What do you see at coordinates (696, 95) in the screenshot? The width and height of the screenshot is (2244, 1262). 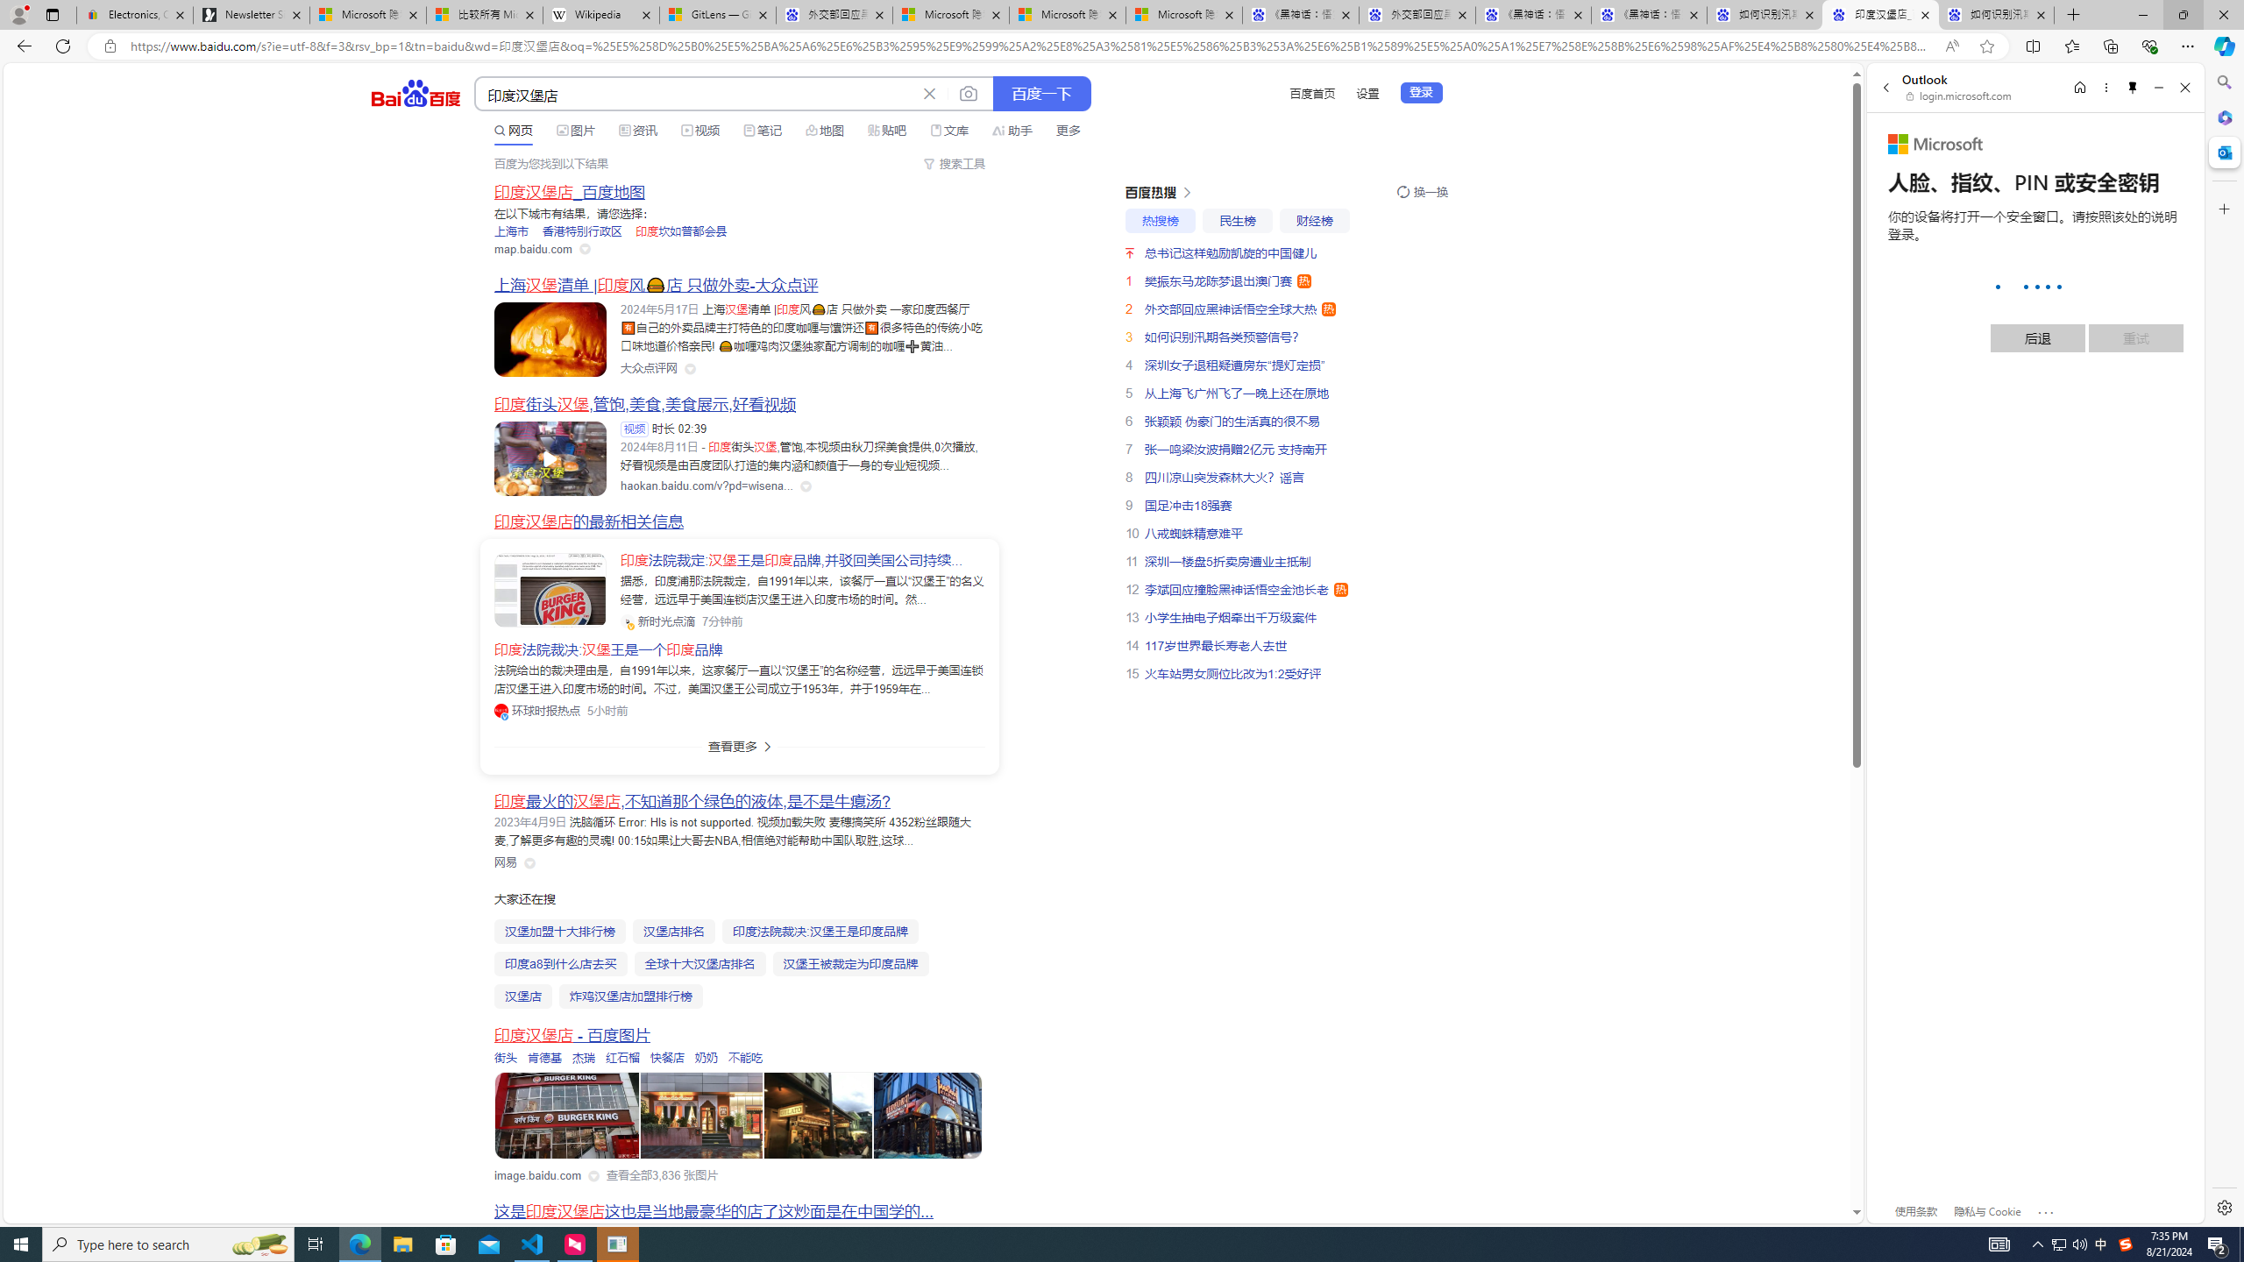 I see `AutomationID: kw` at bounding box center [696, 95].